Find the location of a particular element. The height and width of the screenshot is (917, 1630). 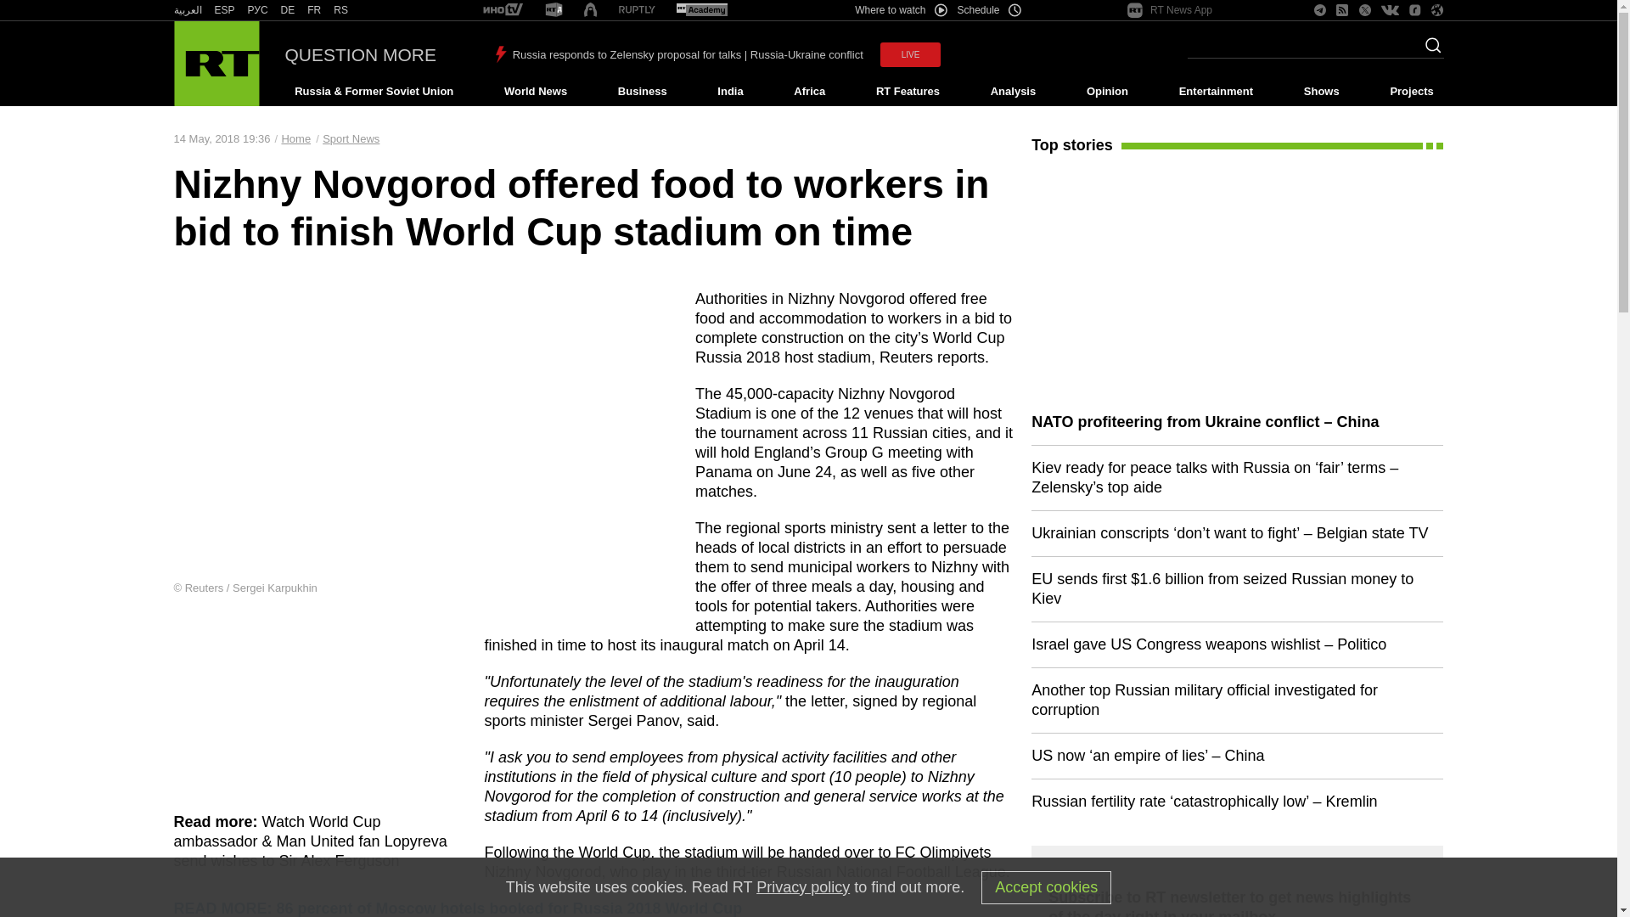

ESP is located at coordinates (224, 10).